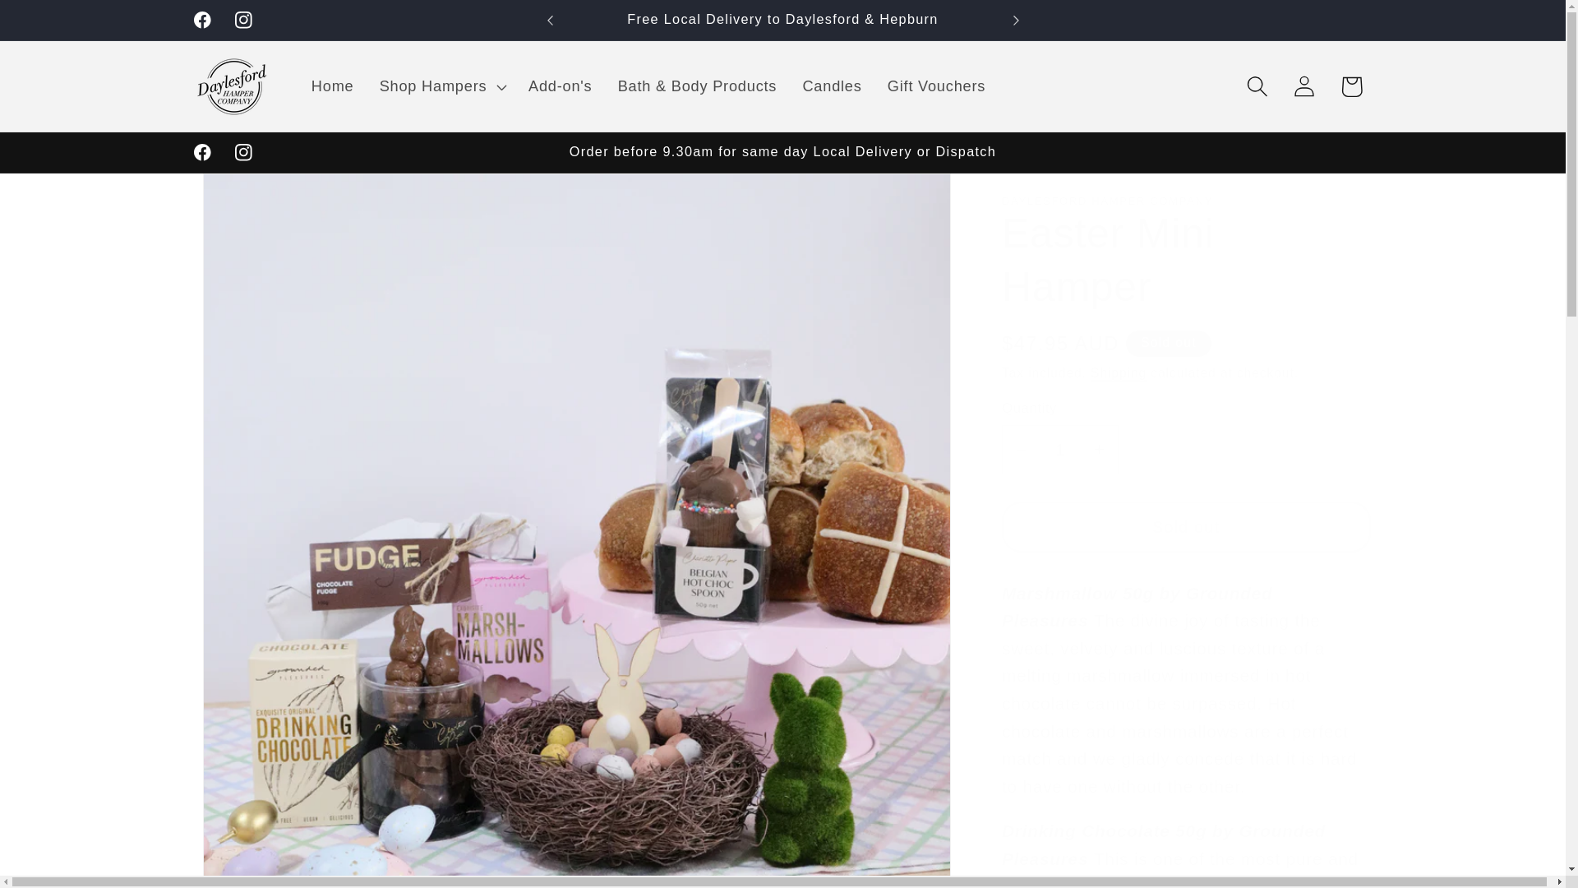 The width and height of the screenshot is (1578, 888). What do you see at coordinates (66, 25) in the screenshot?
I see `Skip to content` at bounding box center [66, 25].